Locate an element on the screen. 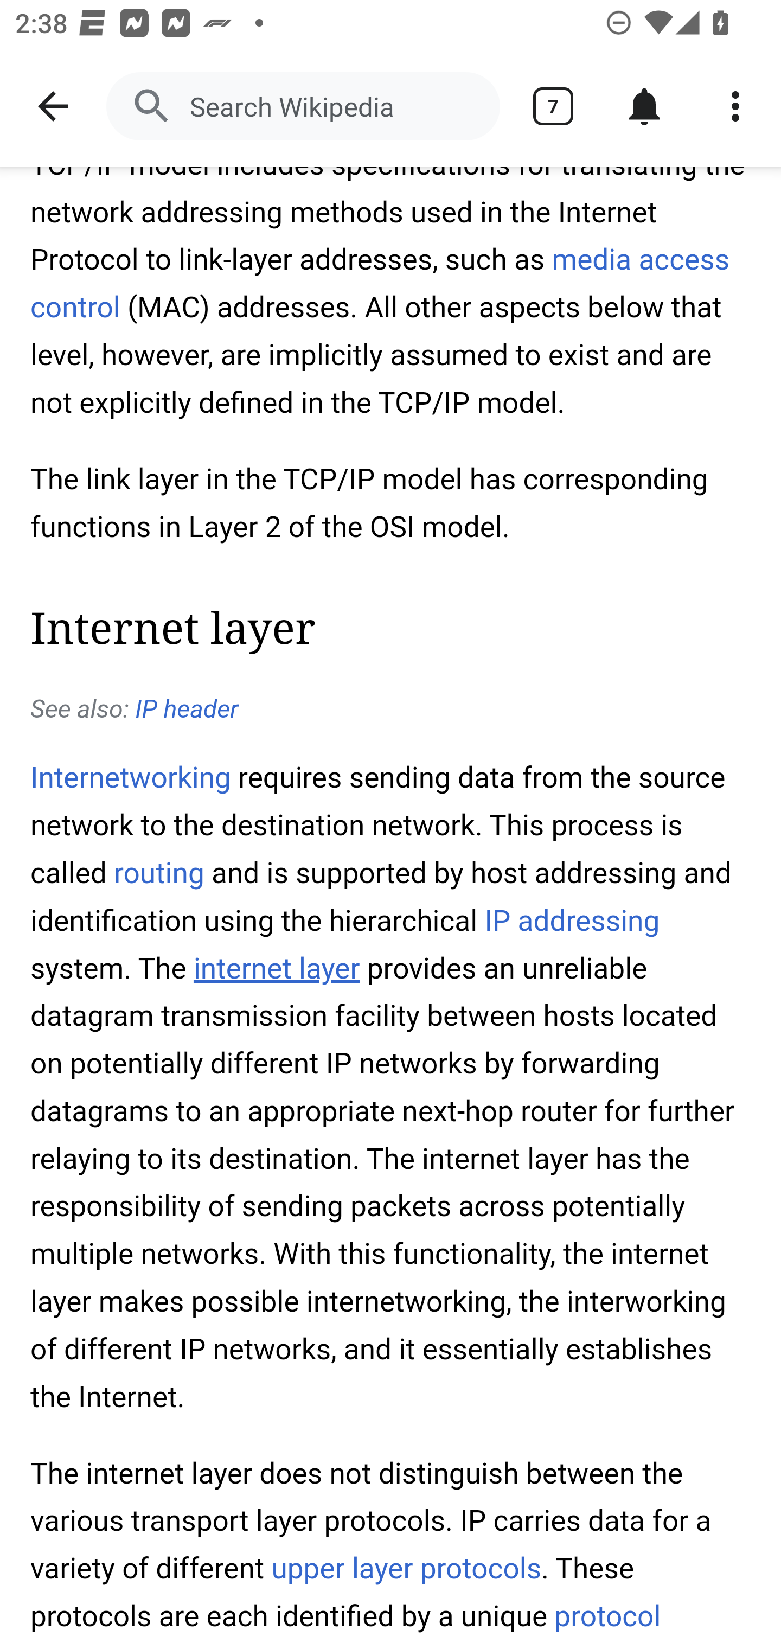 Image resolution: width=781 pixels, height=1649 pixels. Show tabs 7 is located at coordinates (553, 106).